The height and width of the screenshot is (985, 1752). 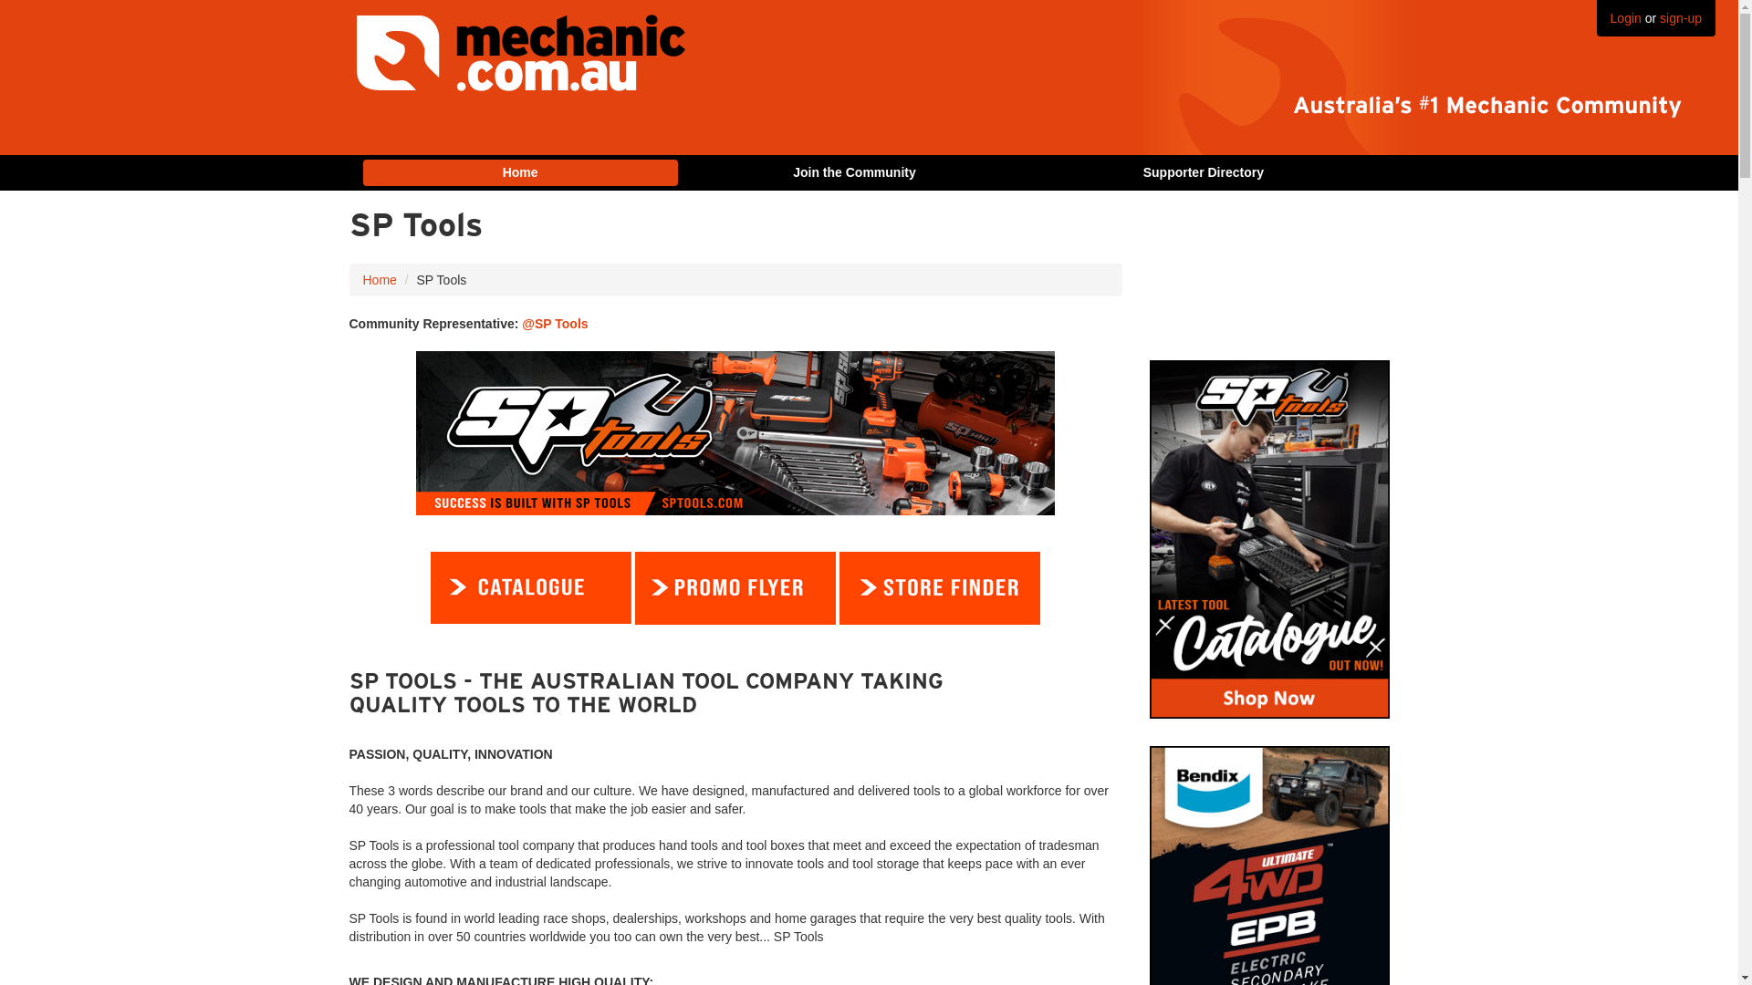 What do you see at coordinates (854, 173) in the screenshot?
I see `Join the Community` at bounding box center [854, 173].